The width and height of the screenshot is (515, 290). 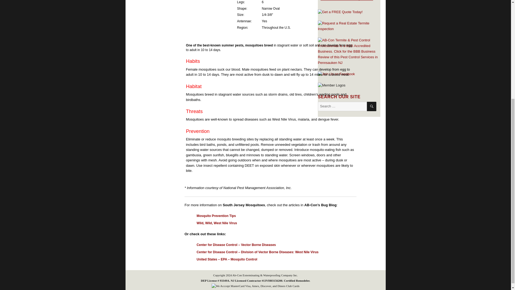 I want to click on Wild, Wild, West Nile Virus, so click(x=217, y=223).